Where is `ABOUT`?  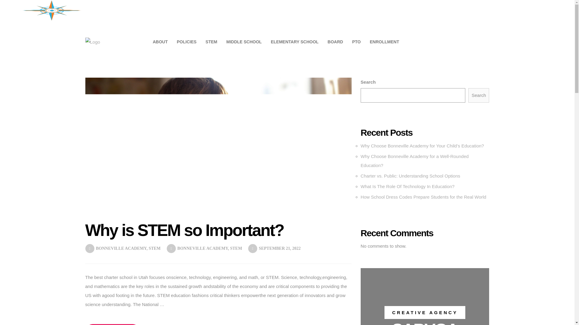
ABOUT is located at coordinates (180, 10).